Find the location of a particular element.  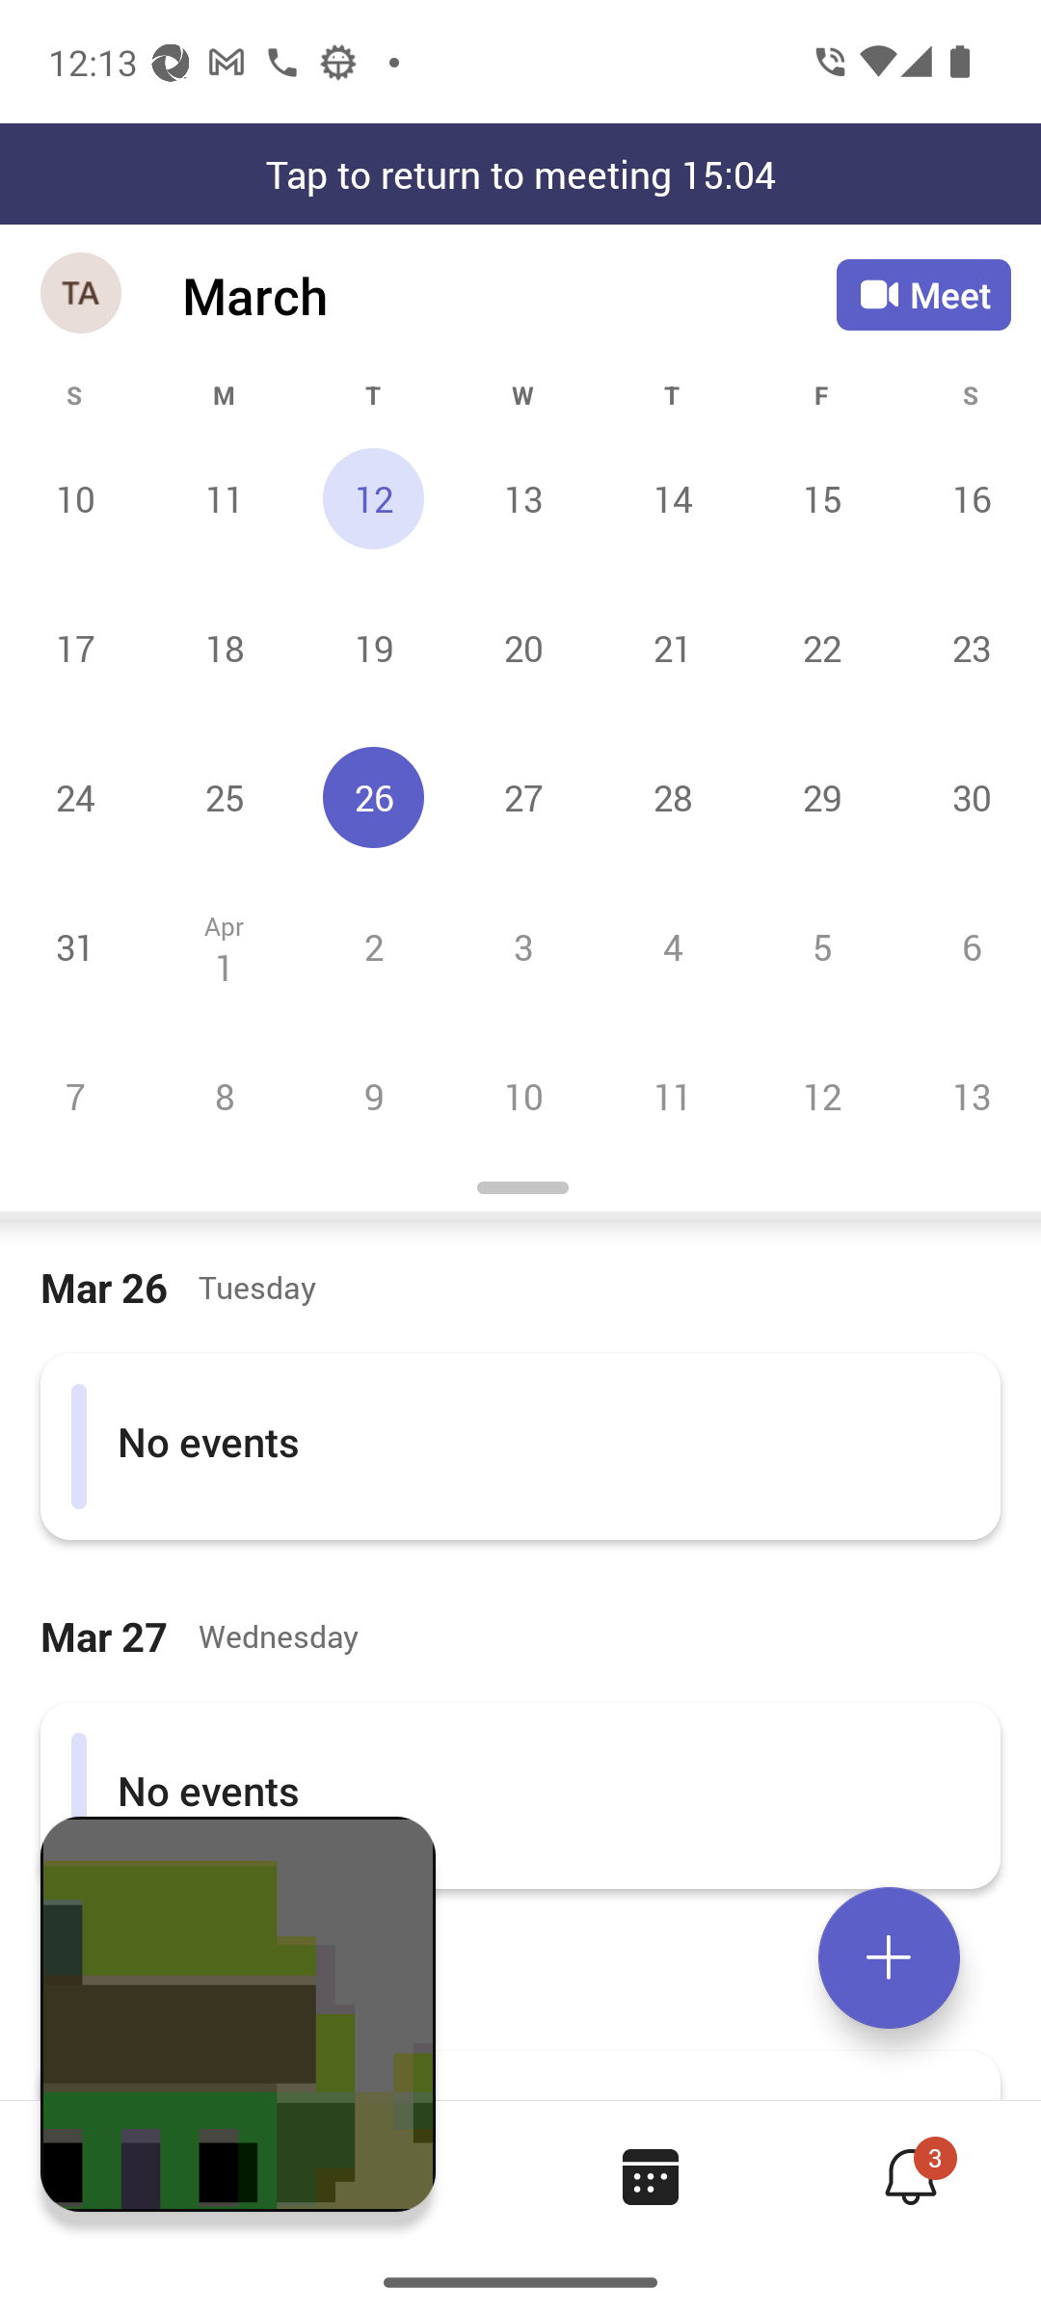

Friday, March 22 22 is located at coordinates (821, 648).